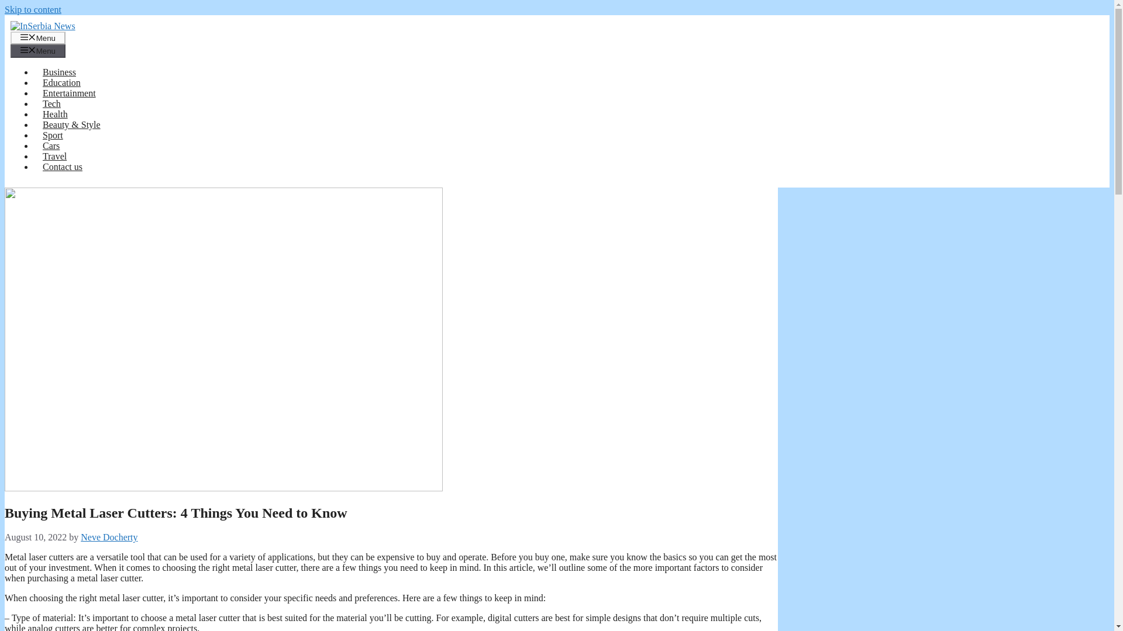  Describe the element at coordinates (109, 537) in the screenshot. I see `Neve Docherty` at that location.